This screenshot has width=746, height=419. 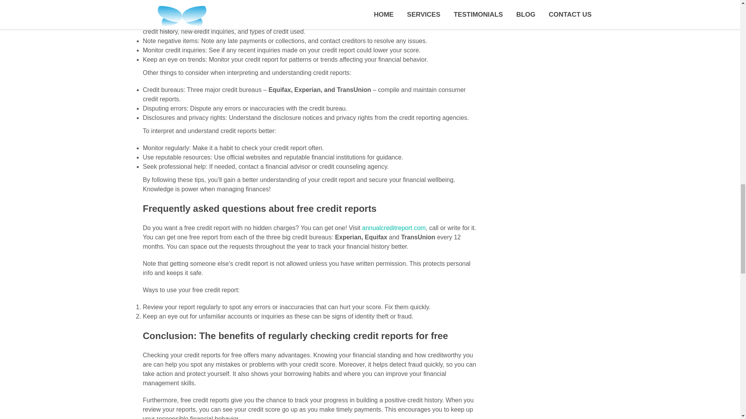 What do you see at coordinates (394, 228) in the screenshot?
I see `annualcreditreport.com` at bounding box center [394, 228].